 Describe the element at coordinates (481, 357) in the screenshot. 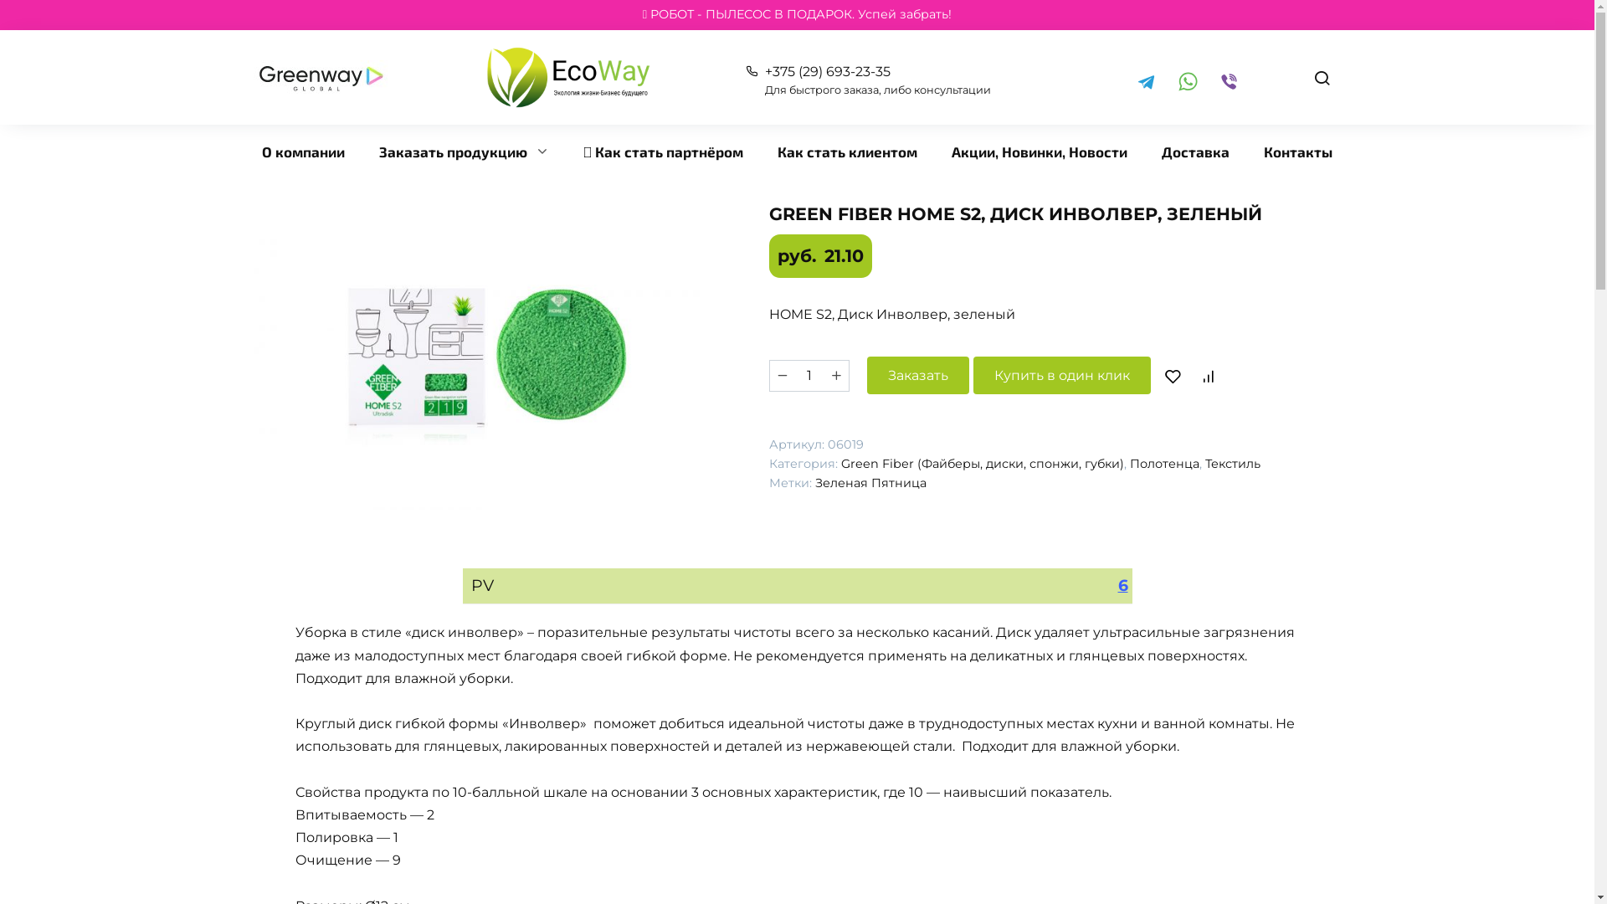

I see `IMG_001dd6` at that location.